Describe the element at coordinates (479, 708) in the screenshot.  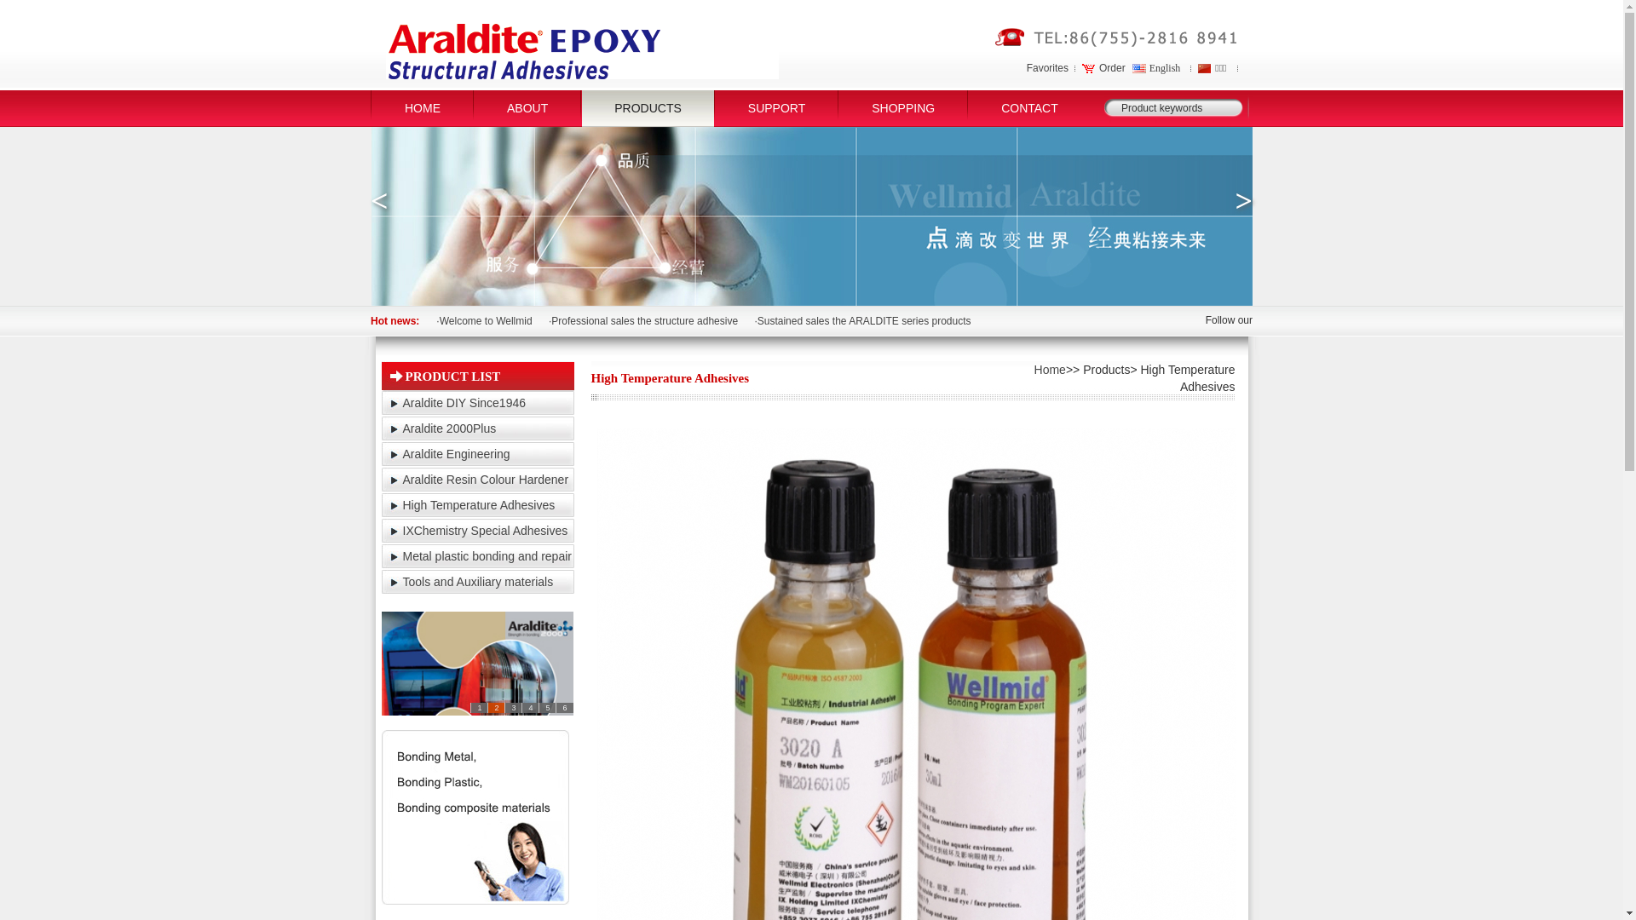
I see `1` at that location.